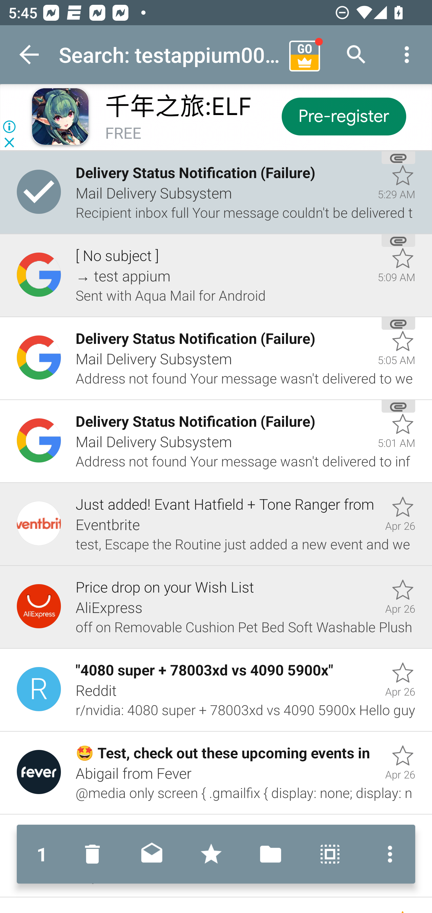 The height and width of the screenshot is (913, 432). Describe the element at coordinates (387, 854) in the screenshot. I see `More options` at that location.